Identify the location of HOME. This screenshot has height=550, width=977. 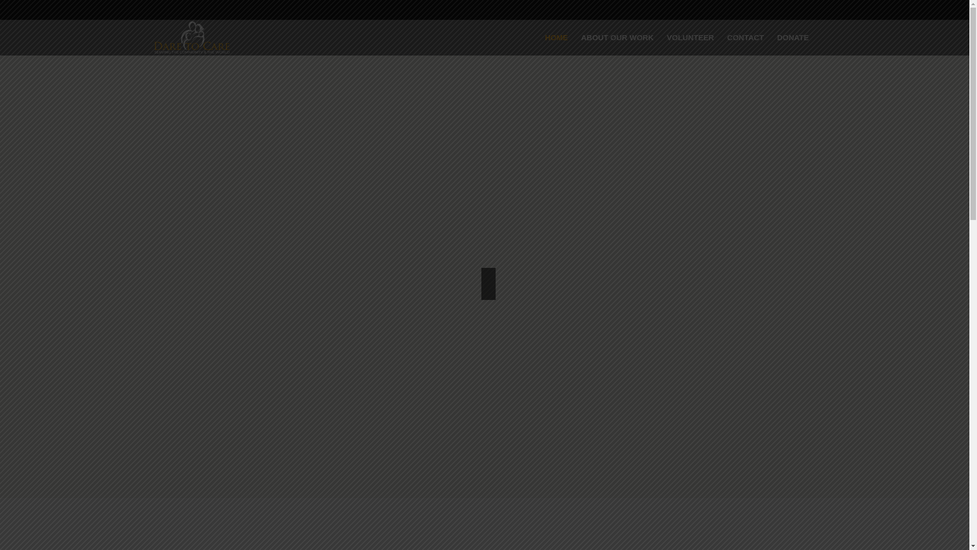
(556, 37).